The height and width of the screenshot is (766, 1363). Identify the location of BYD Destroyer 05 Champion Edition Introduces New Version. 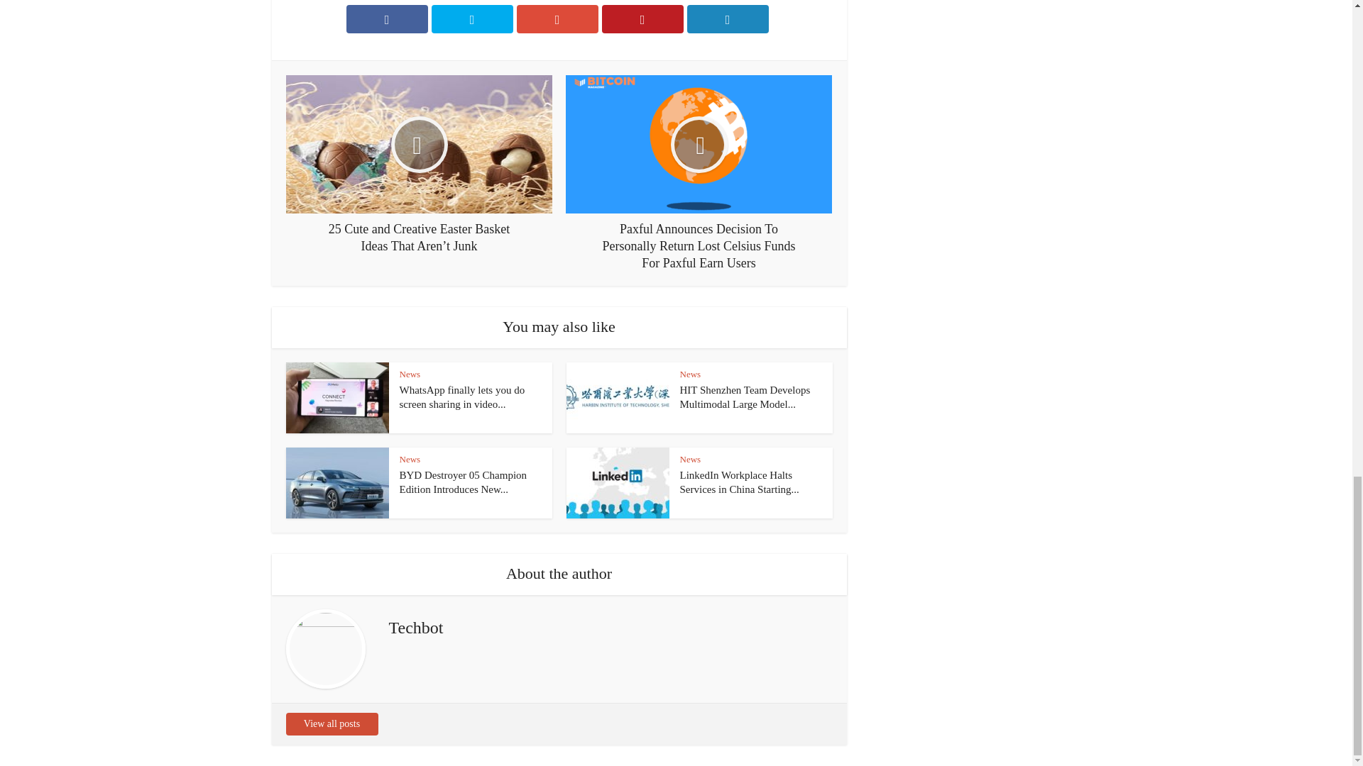
(463, 482).